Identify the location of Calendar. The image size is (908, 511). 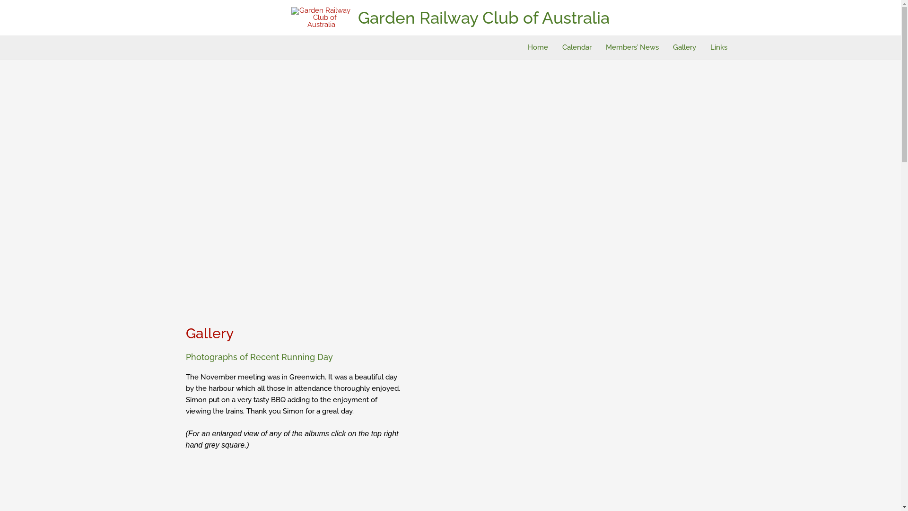
(577, 47).